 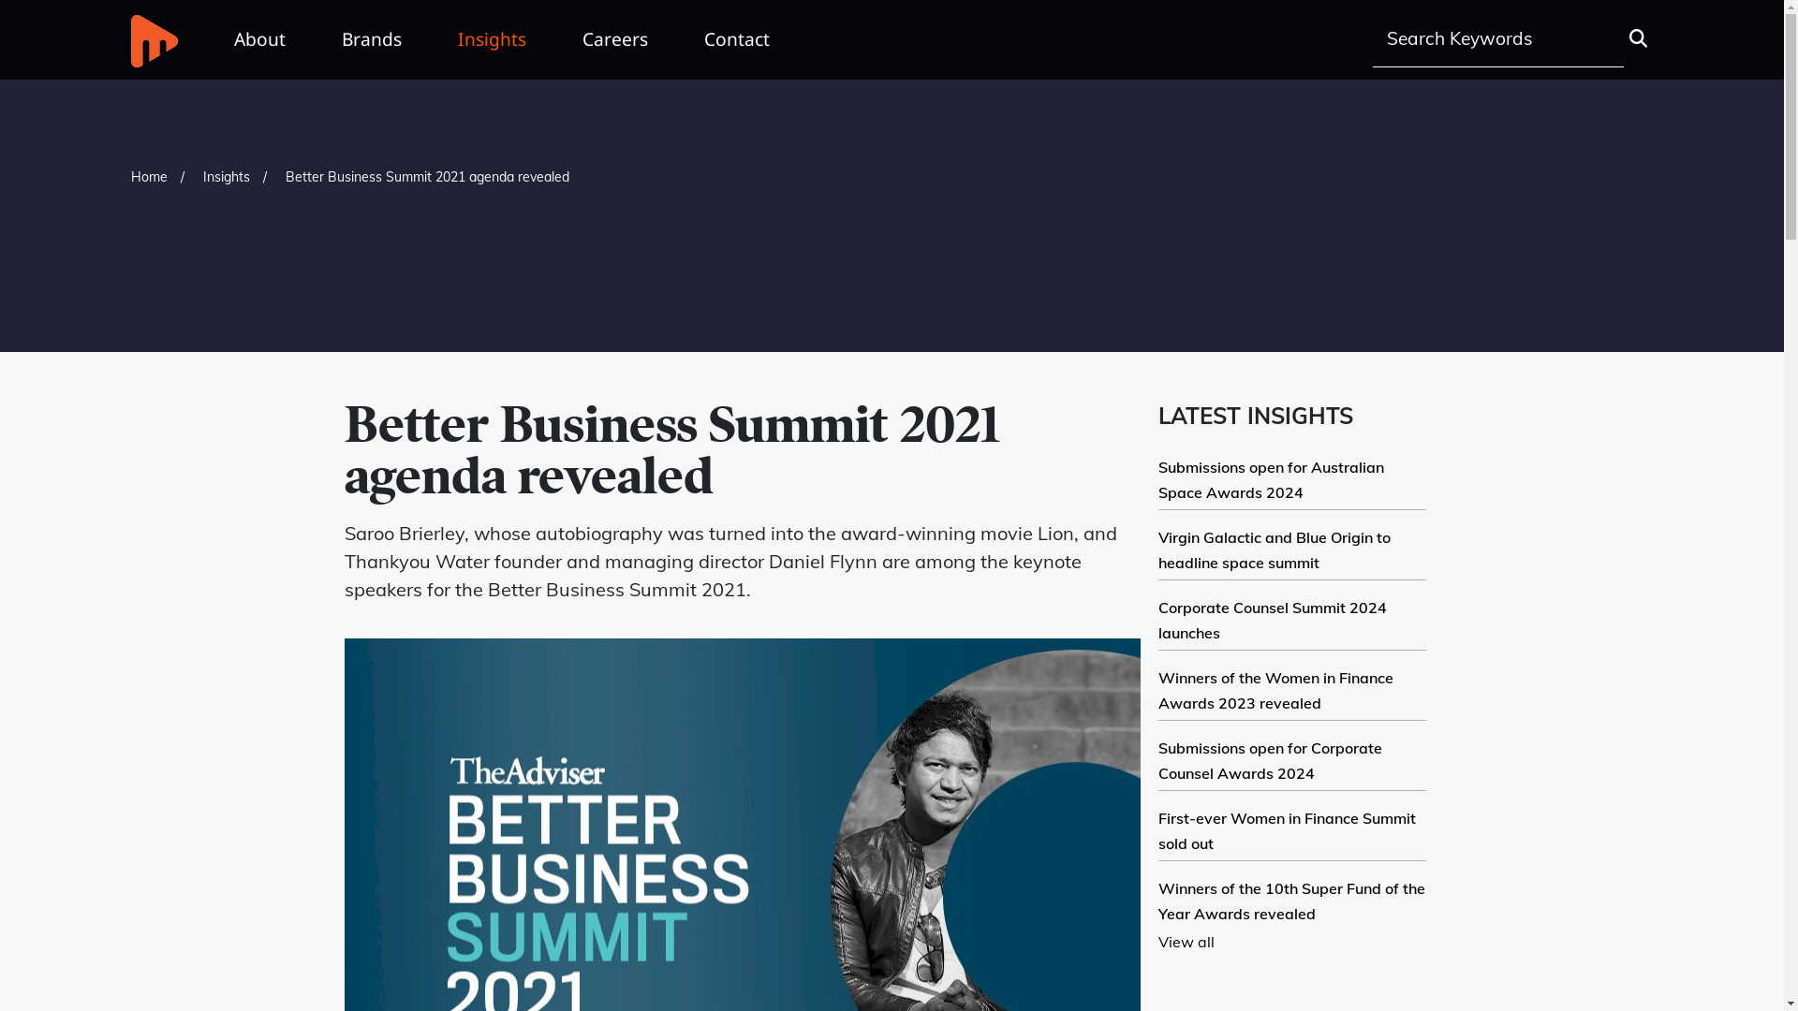 What do you see at coordinates (1275, 690) in the screenshot?
I see `Winners of the Women in Finance Awards 2023 revealed` at bounding box center [1275, 690].